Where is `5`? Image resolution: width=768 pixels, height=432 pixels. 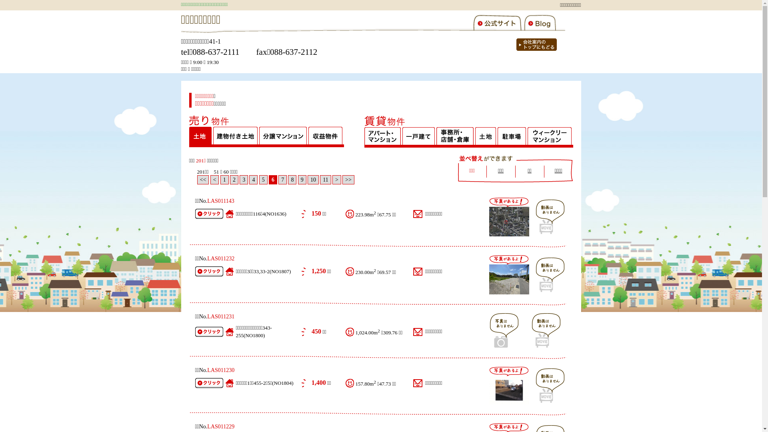 5 is located at coordinates (263, 180).